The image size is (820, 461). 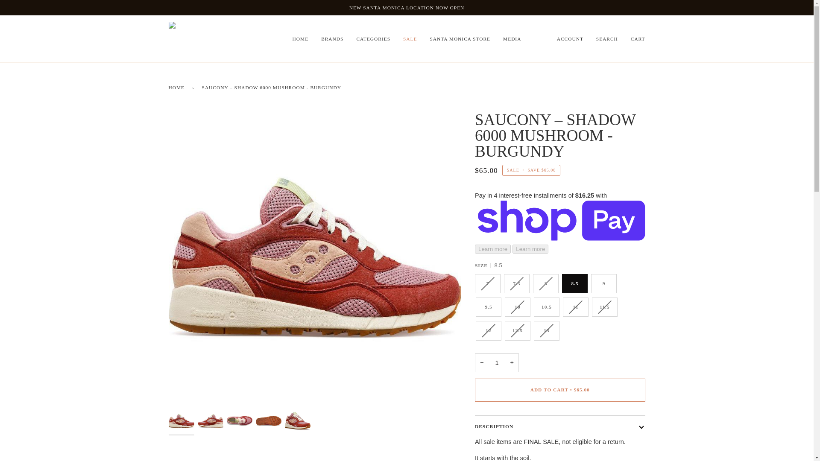 I want to click on BRANDS, so click(x=332, y=38).